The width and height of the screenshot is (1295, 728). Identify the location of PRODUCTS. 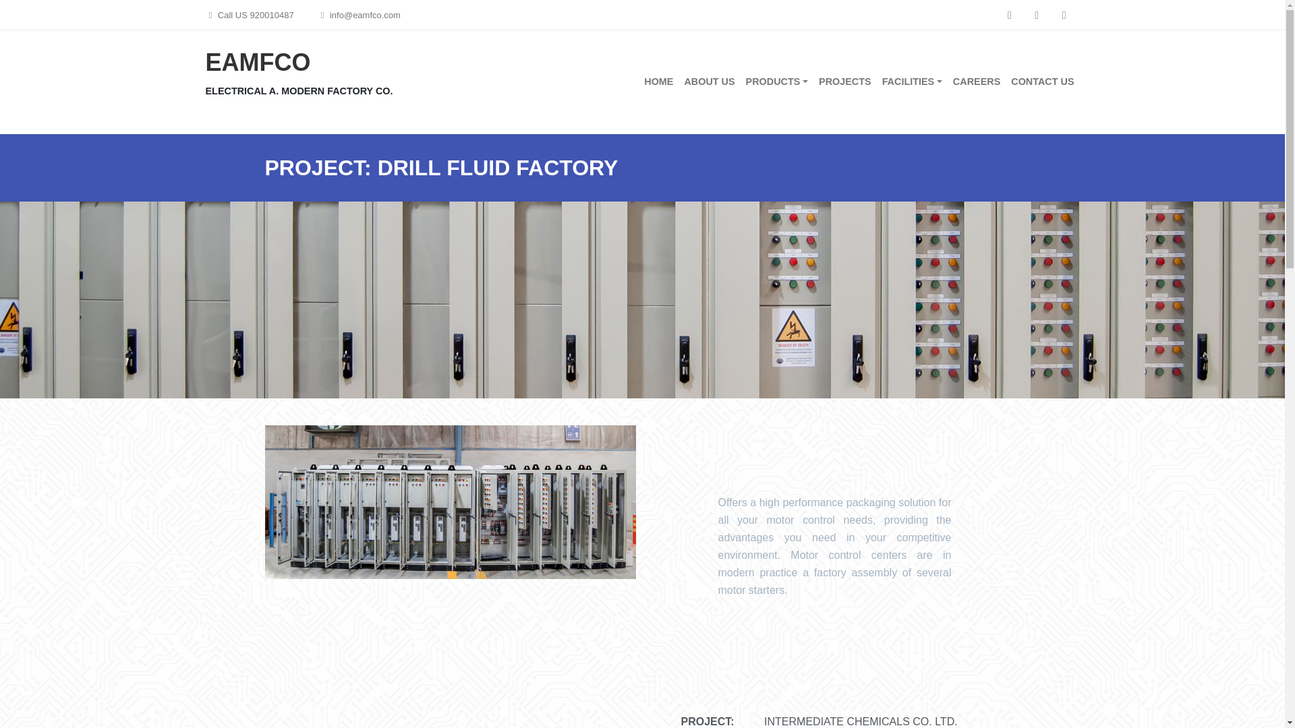
(777, 82).